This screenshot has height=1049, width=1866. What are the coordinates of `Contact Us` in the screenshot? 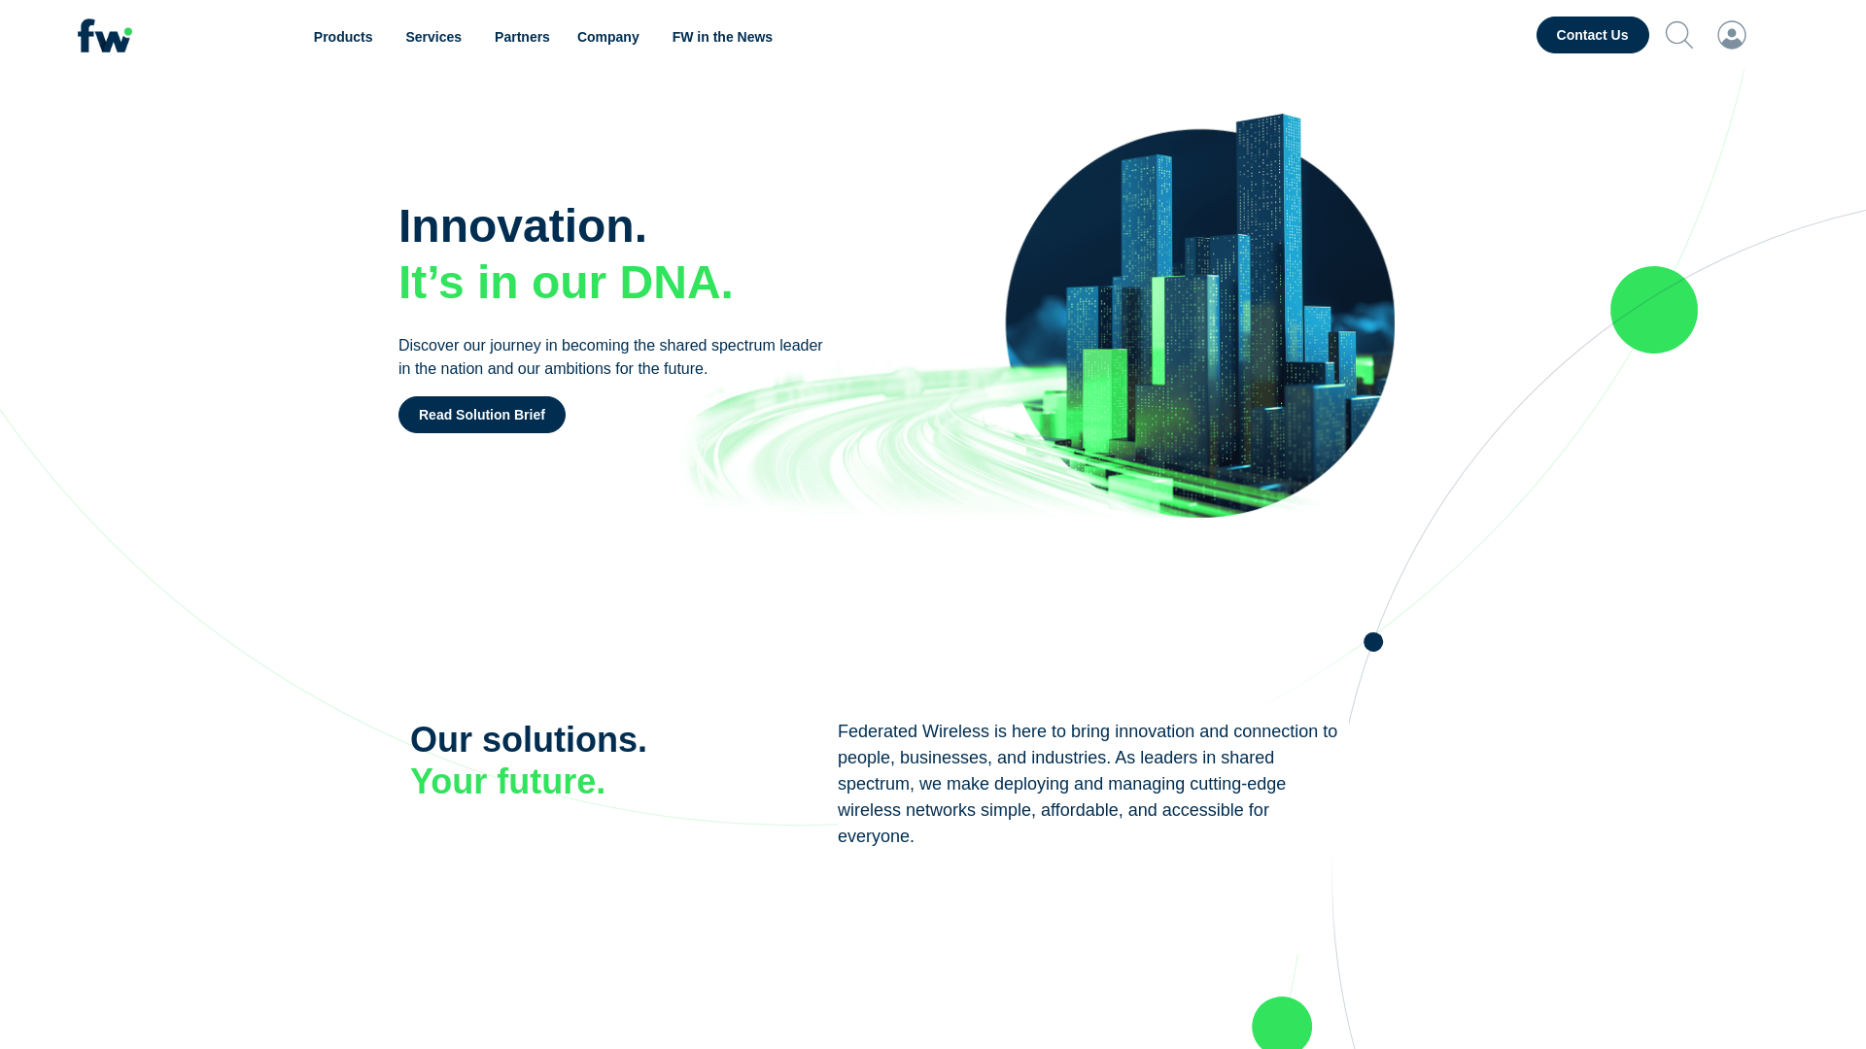 It's located at (1592, 35).